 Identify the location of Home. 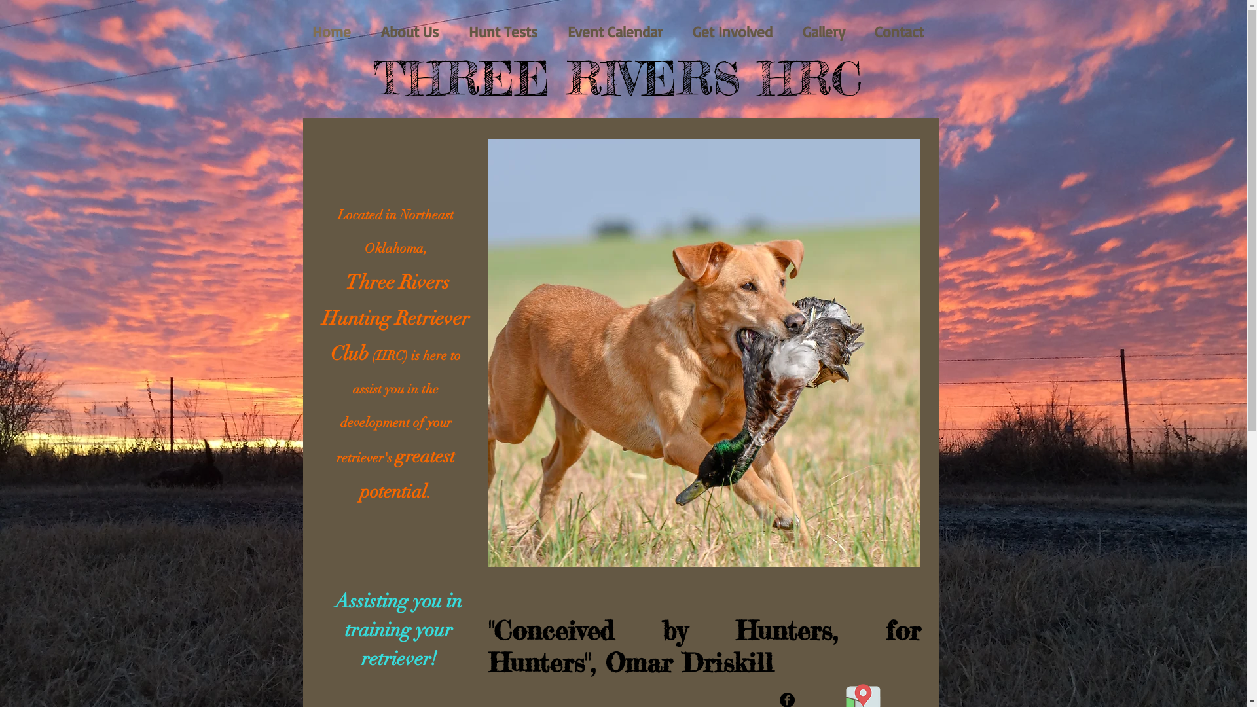
(331, 32).